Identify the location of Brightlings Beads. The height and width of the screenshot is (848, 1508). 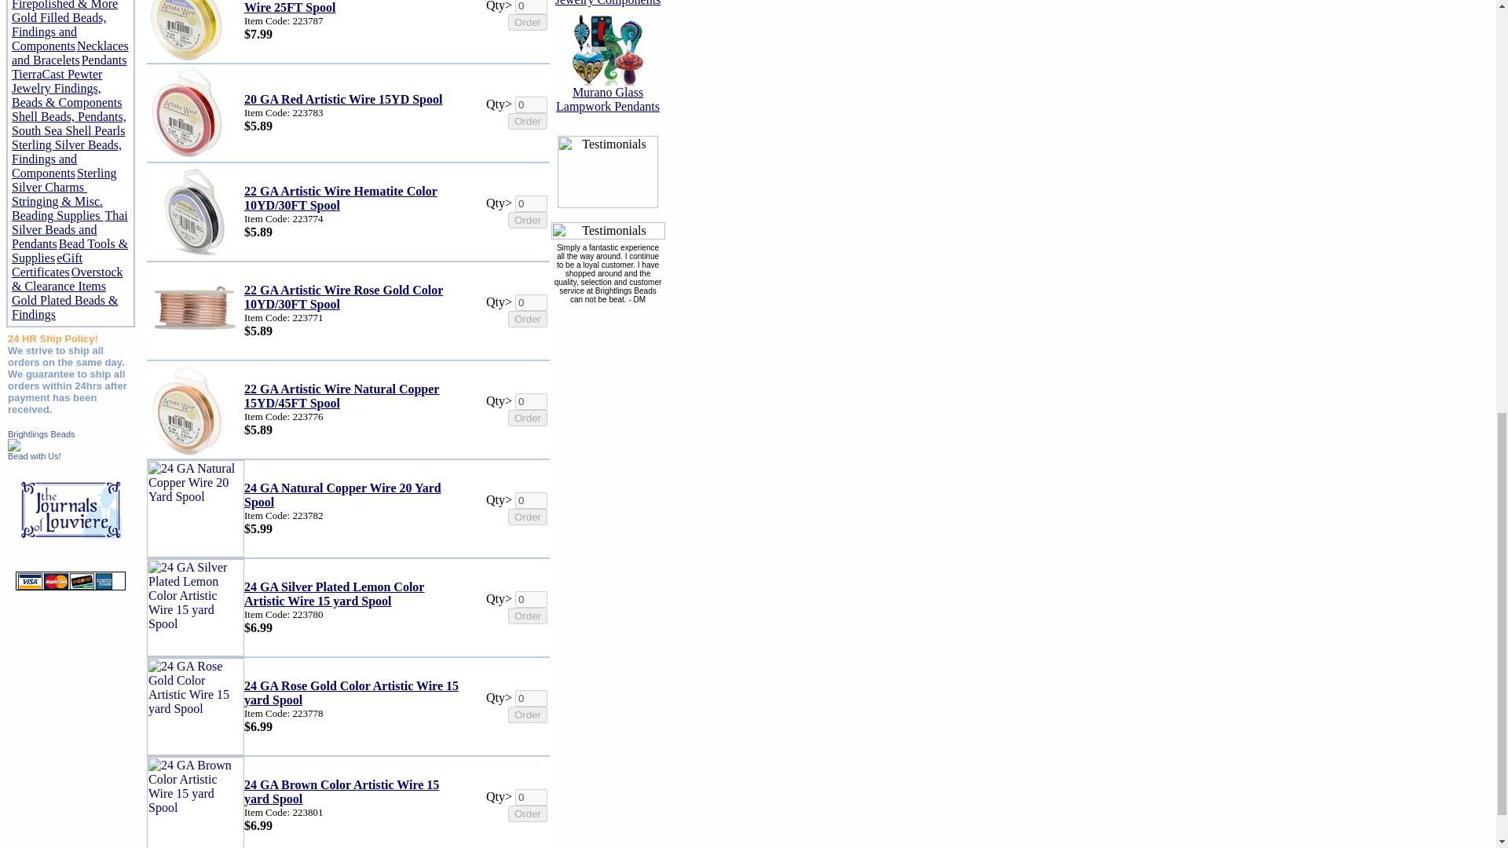
(41, 433).